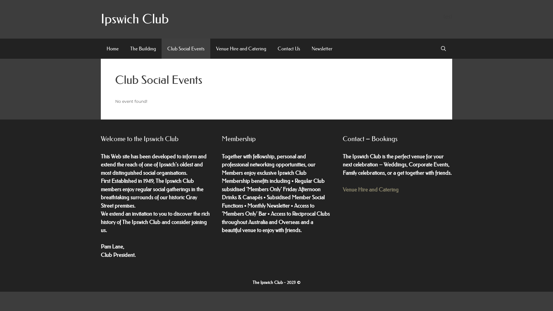 This screenshot has height=311, width=553. I want to click on The Building, so click(143, 49).